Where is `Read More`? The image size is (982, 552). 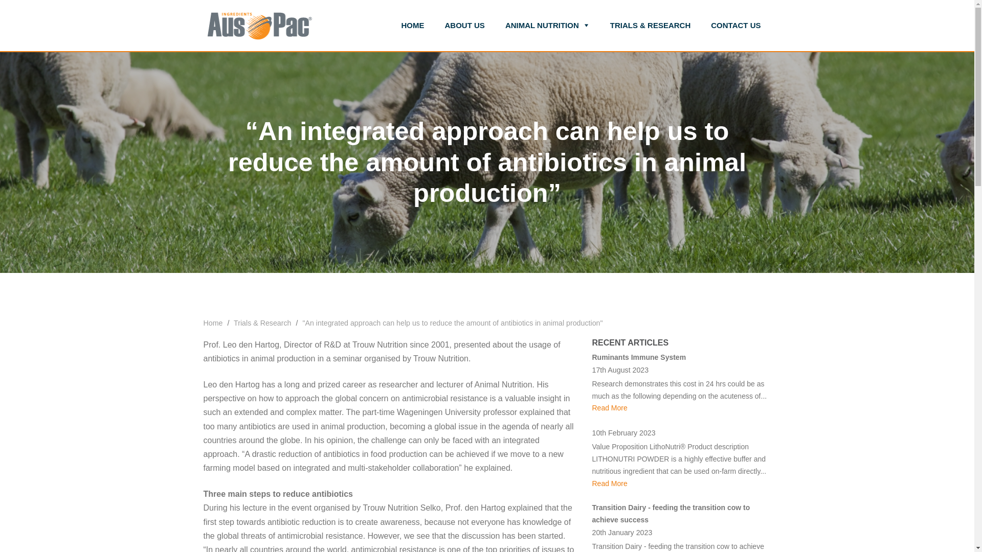
Read More is located at coordinates (610, 484).